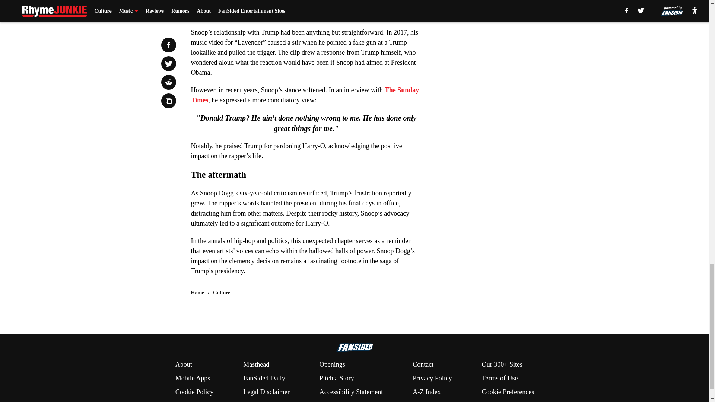 This screenshot has width=715, height=402. Describe the element at coordinates (266, 392) in the screenshot. I see `Legal Disclaimer` at that location.